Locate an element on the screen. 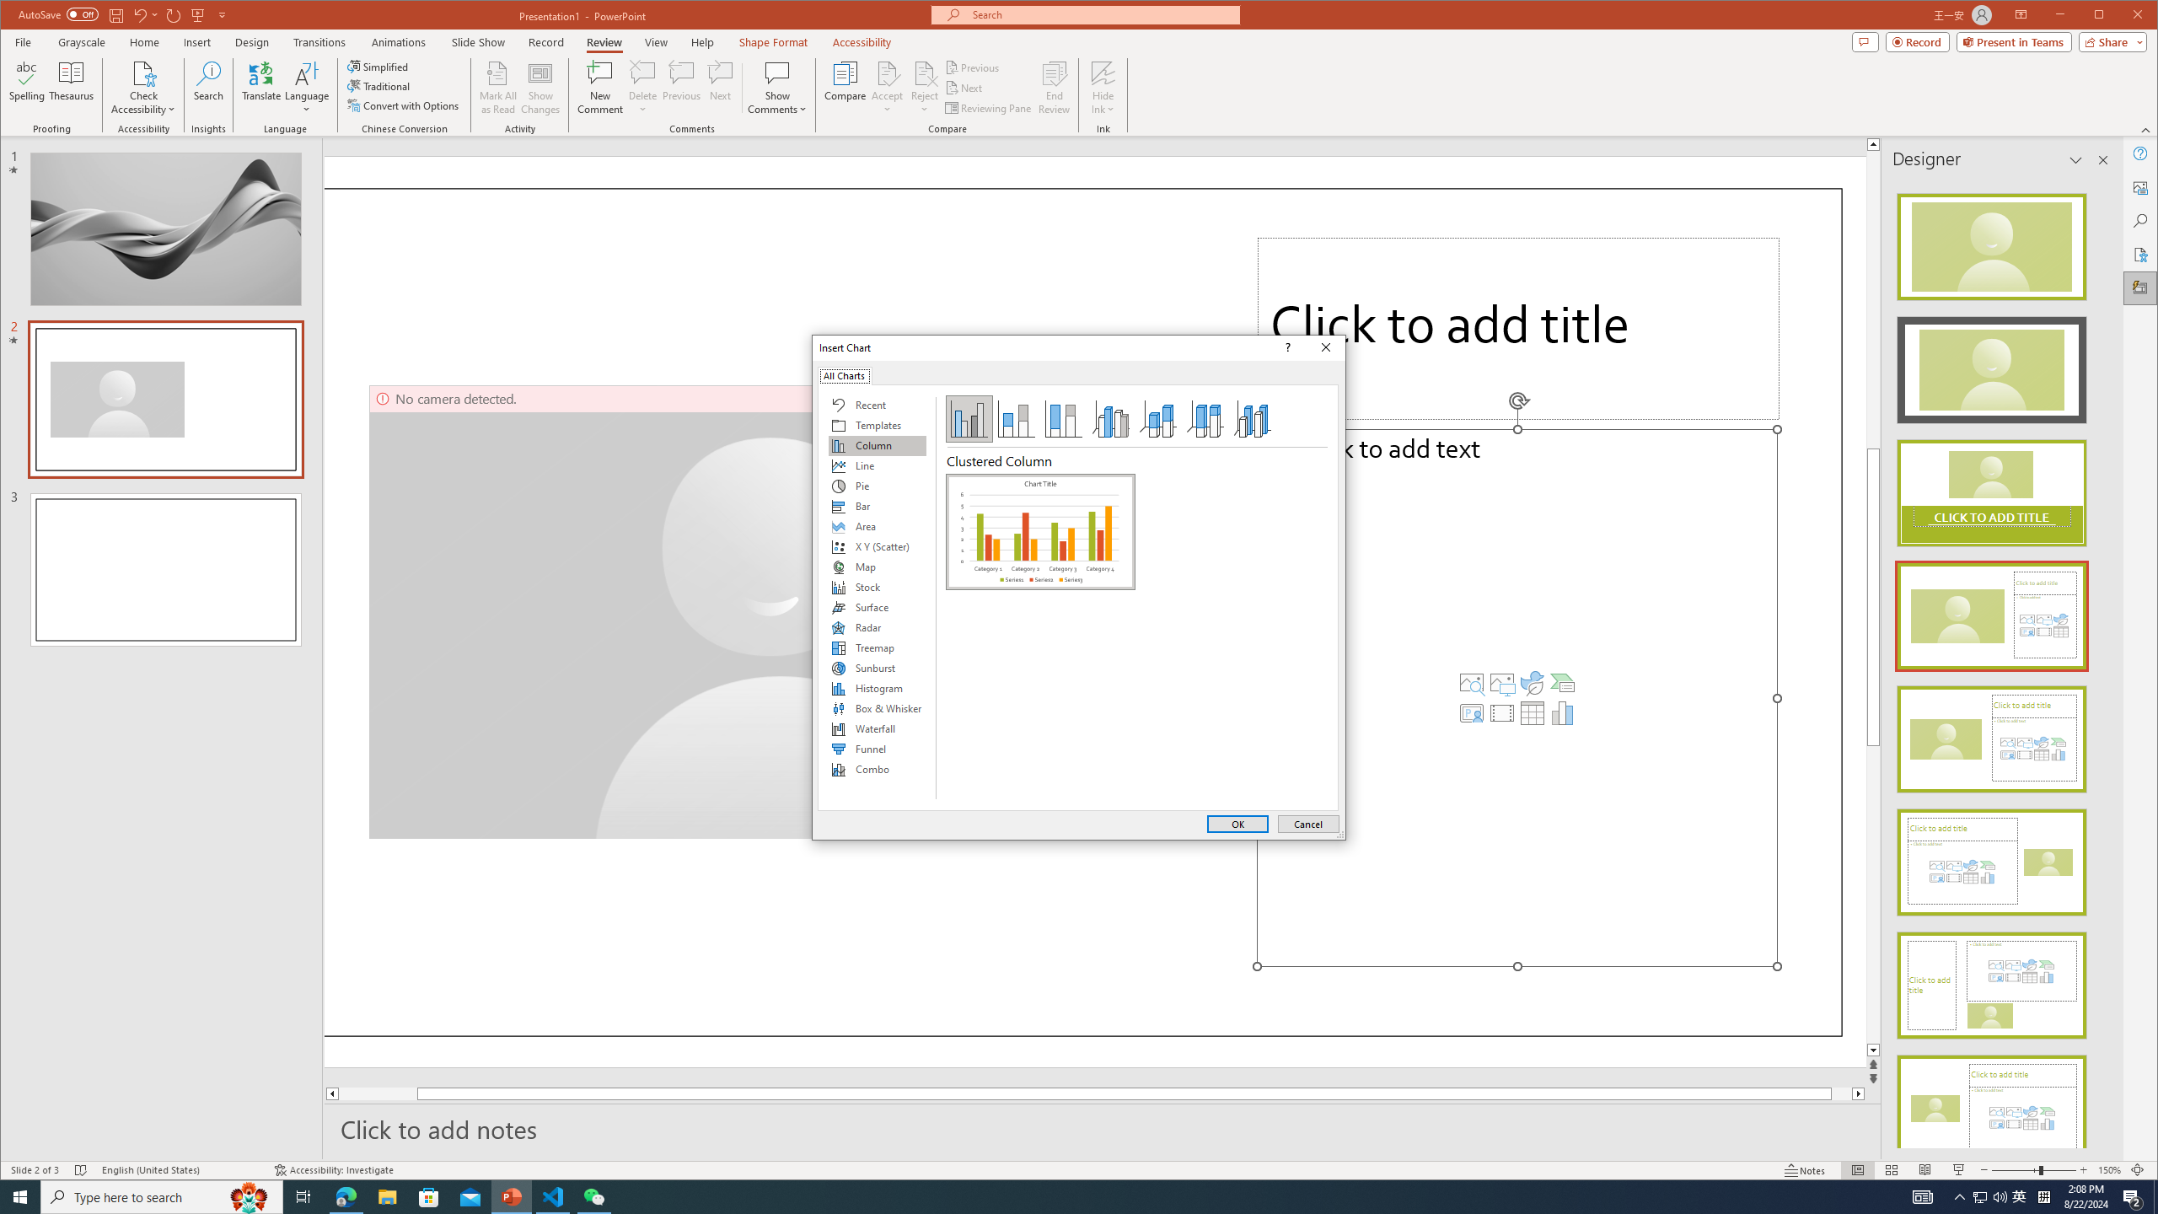 The height and width of the screenshot is (1214, 2158). Bar is located at coordinates (877, 506).